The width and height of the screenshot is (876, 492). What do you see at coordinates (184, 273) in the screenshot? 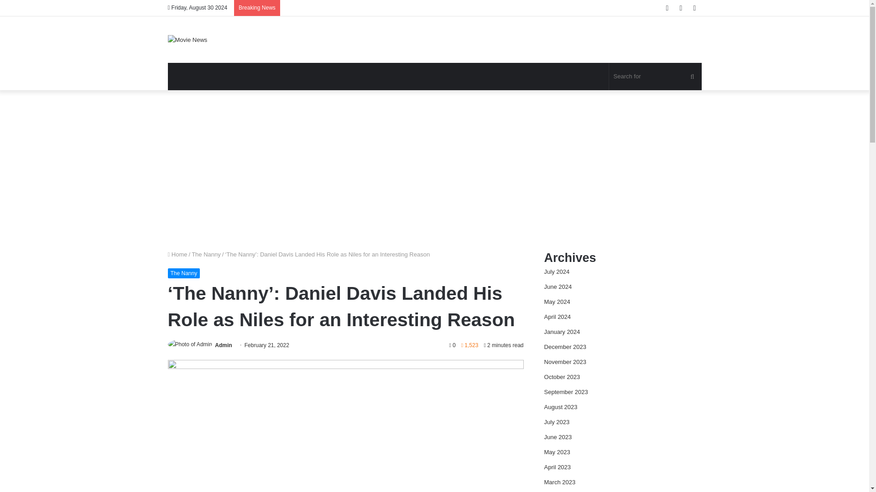
I see `The Nanny` at bounding box center [184, 273].